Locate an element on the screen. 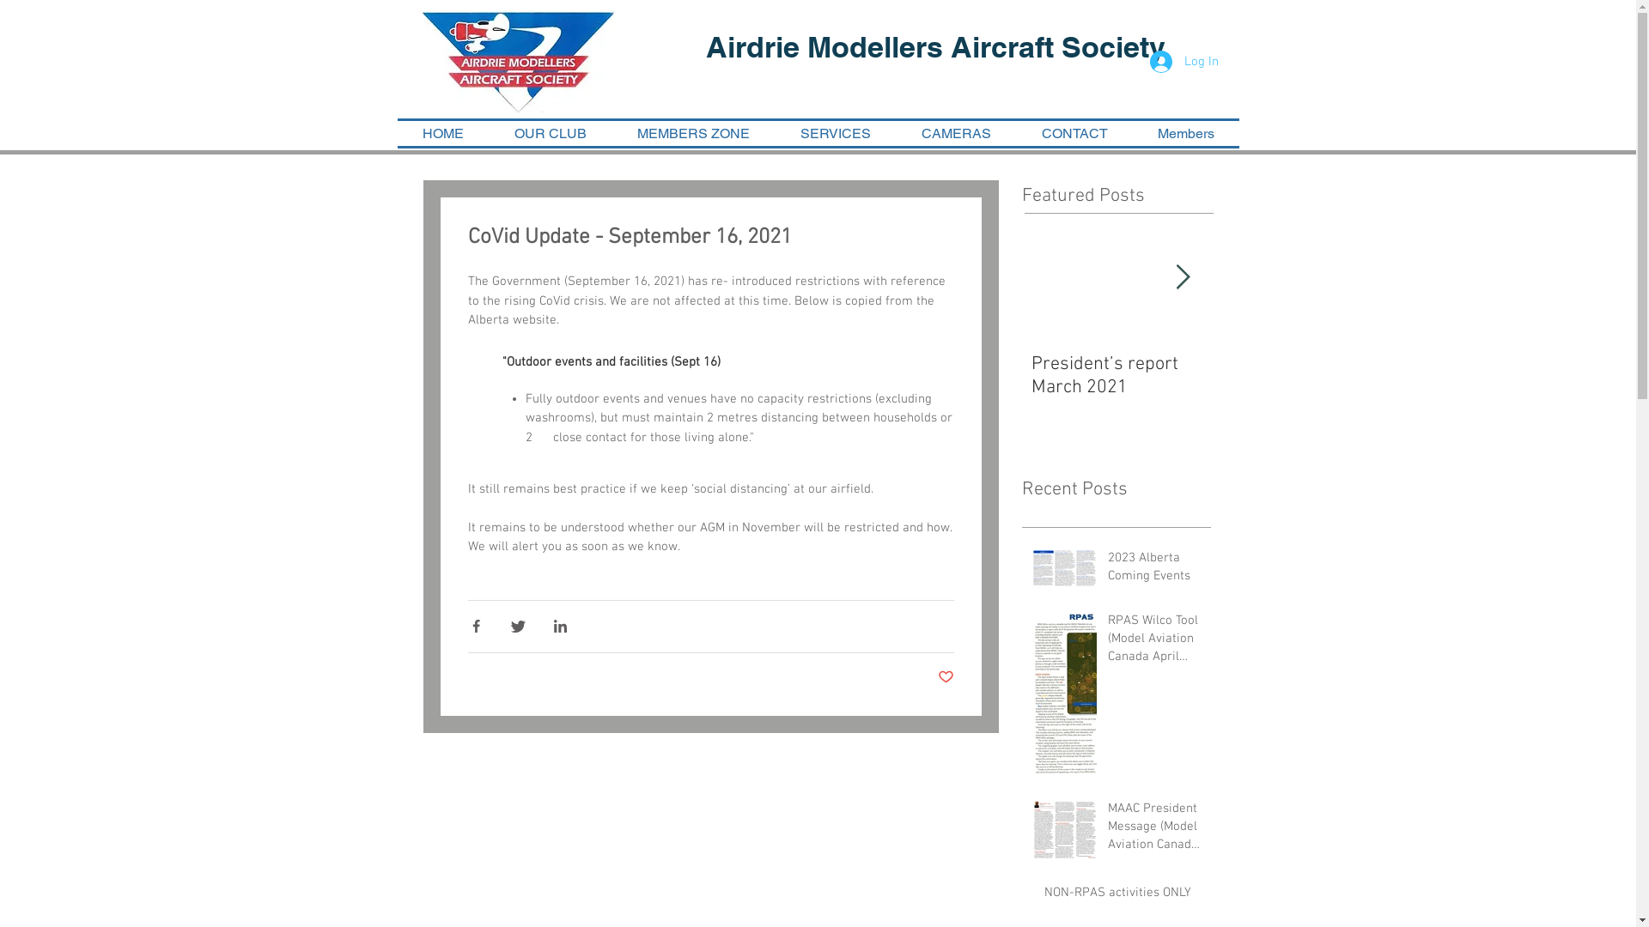  NON-RPAS activities ONLY is located at coordinates (1123, 896).